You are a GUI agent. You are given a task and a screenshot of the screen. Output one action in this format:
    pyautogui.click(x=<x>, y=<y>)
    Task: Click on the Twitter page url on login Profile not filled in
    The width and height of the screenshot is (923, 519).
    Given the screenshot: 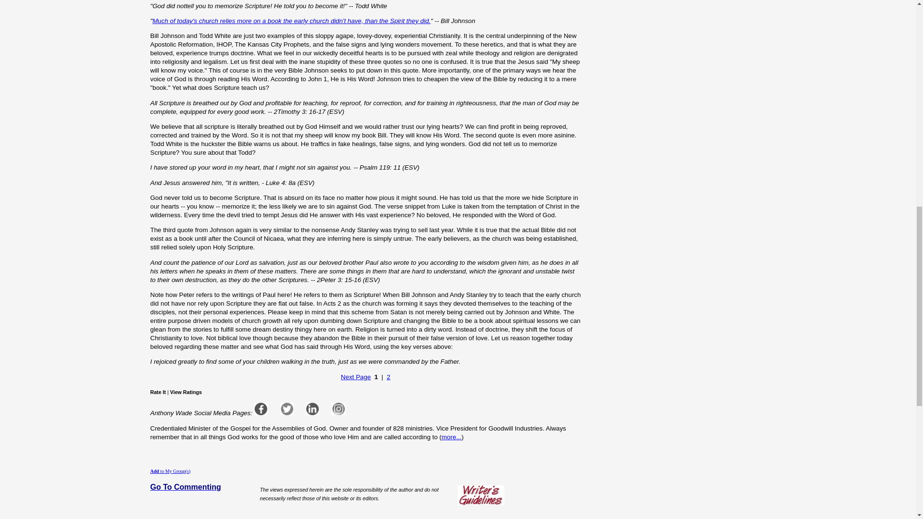 What is the action you would take?
    pyautogui.click(x=287, y=409)
    